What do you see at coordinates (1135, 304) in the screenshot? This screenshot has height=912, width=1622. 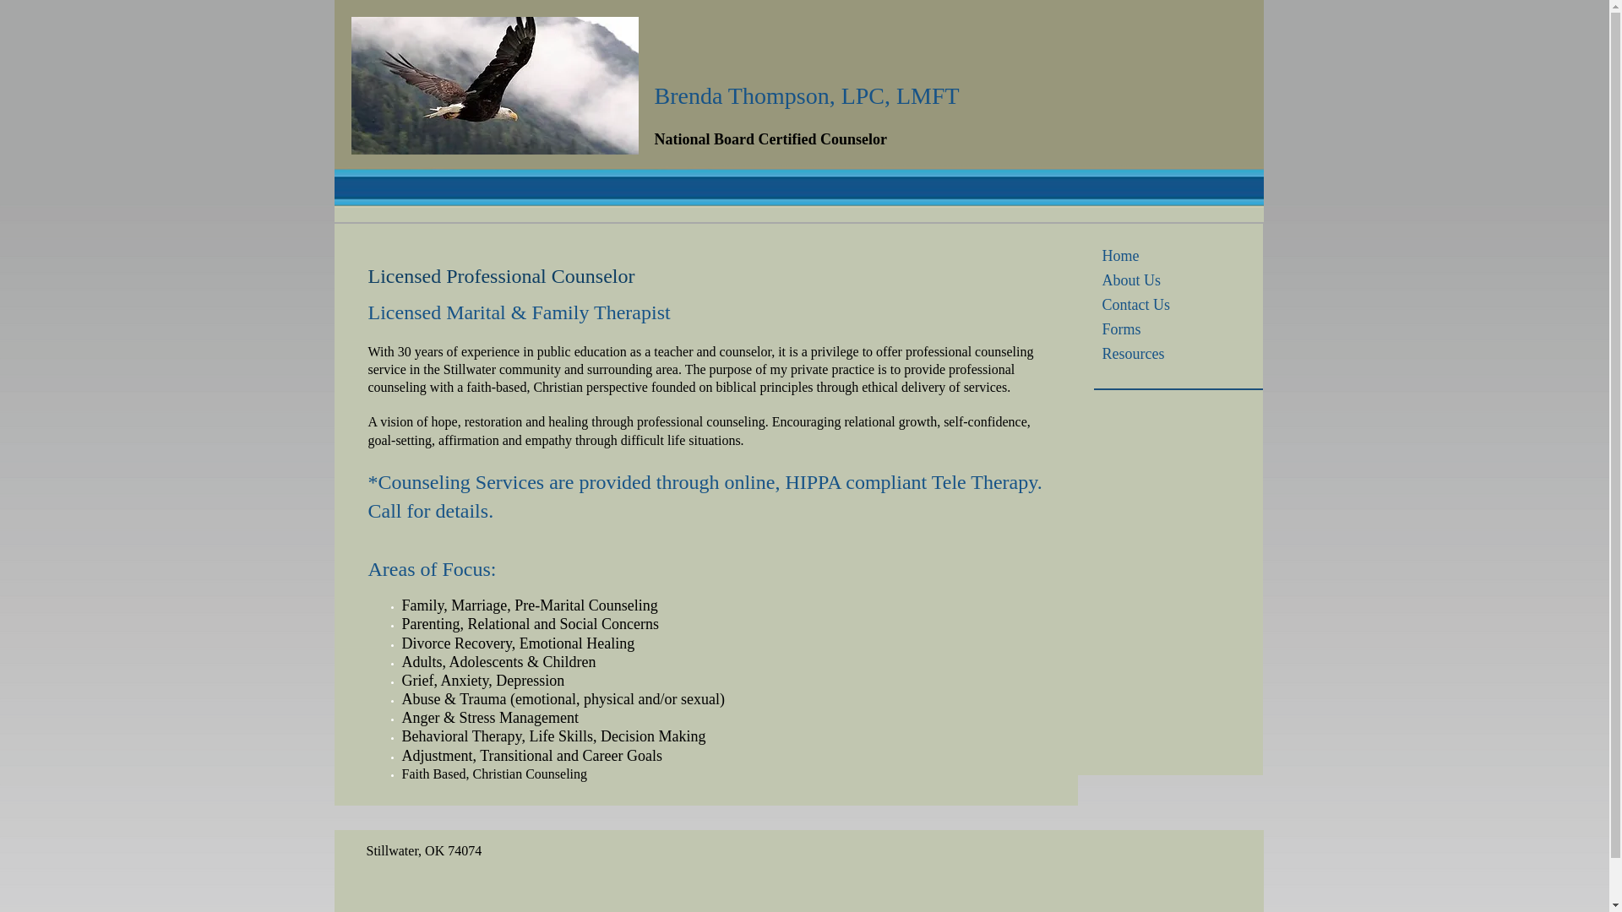 I see `Contact Us` at bounding box center [1135, 304].